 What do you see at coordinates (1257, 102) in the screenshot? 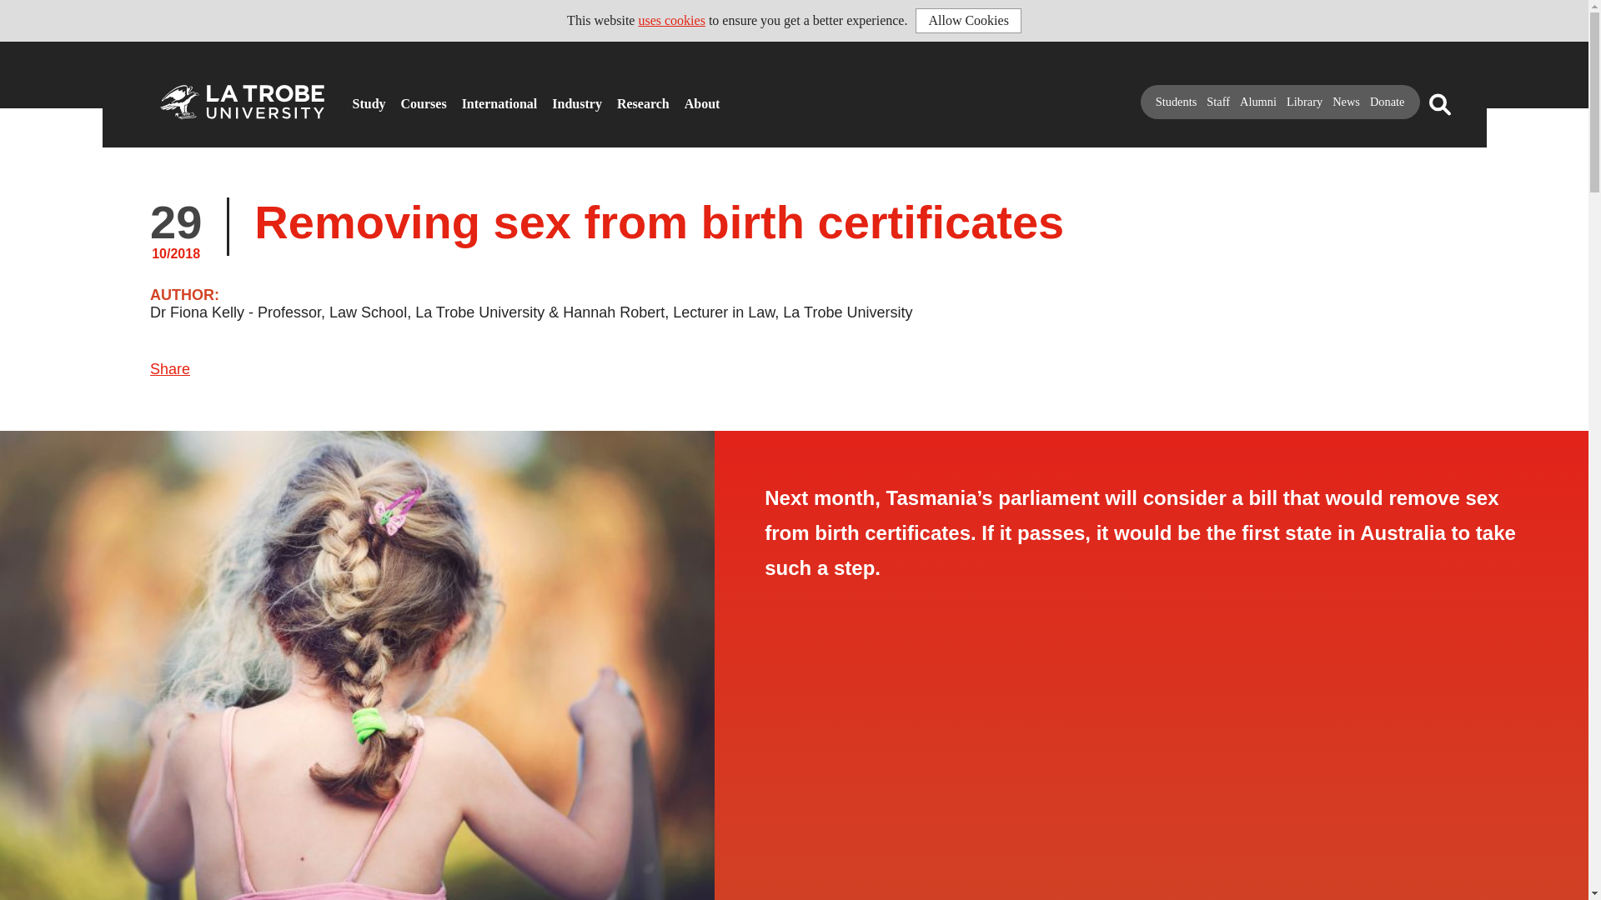
I see `Alumni` at bounding box center [1257, 102].